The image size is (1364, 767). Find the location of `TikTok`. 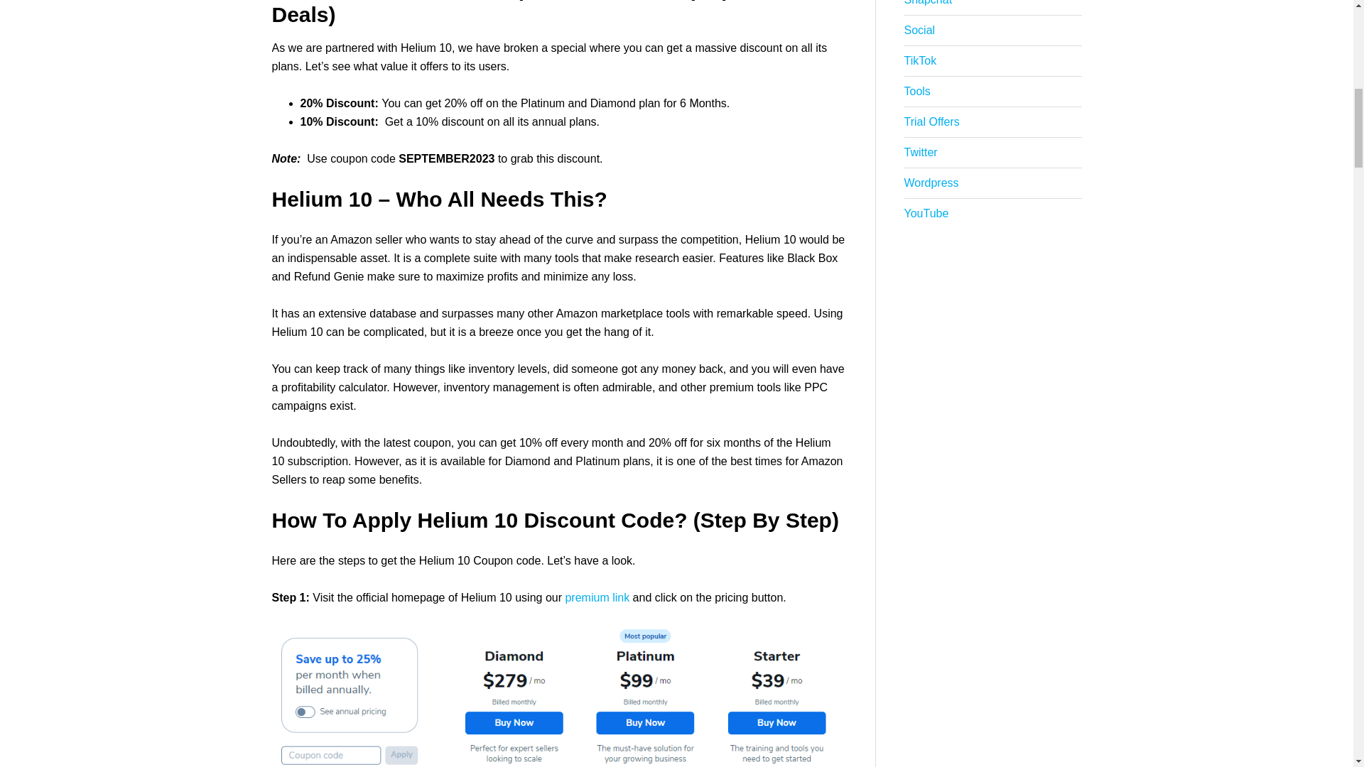

TikTok is located at coordinates (919, 60).